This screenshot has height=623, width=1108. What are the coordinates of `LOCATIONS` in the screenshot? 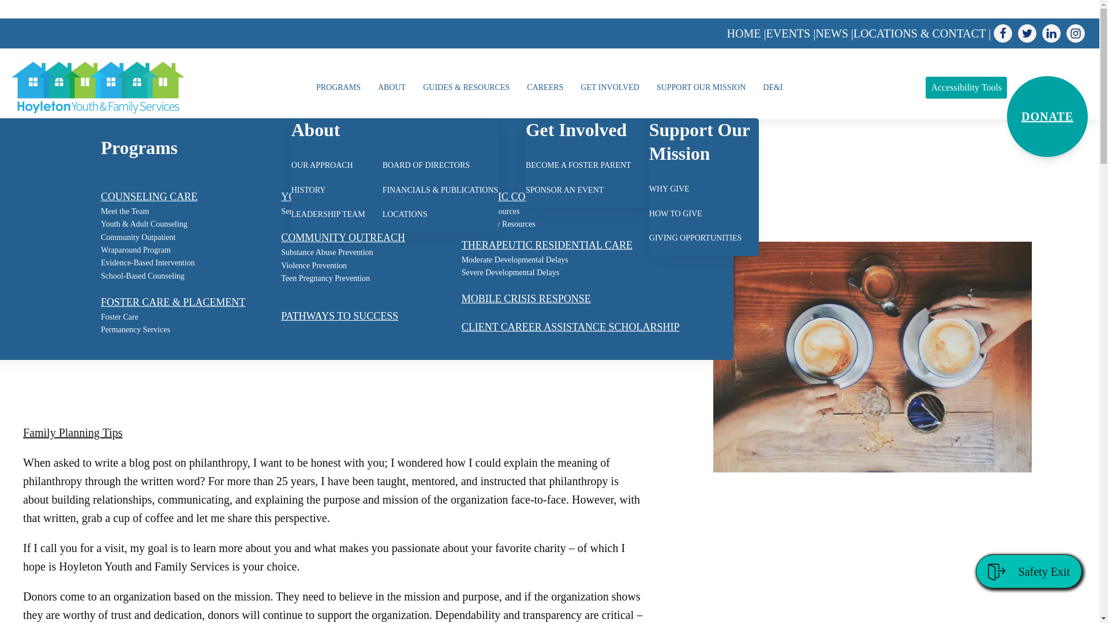 It's located at (405, 215).